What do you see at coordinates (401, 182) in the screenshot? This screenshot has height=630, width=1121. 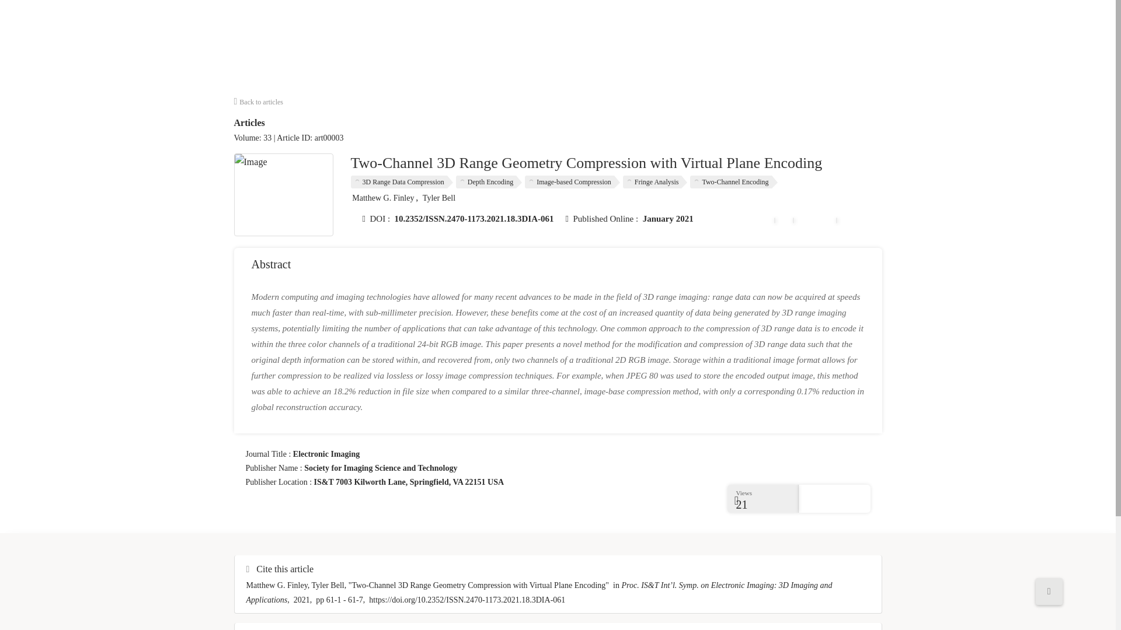 I see `3D Range Data Compression` at bounding box center [401, 182].